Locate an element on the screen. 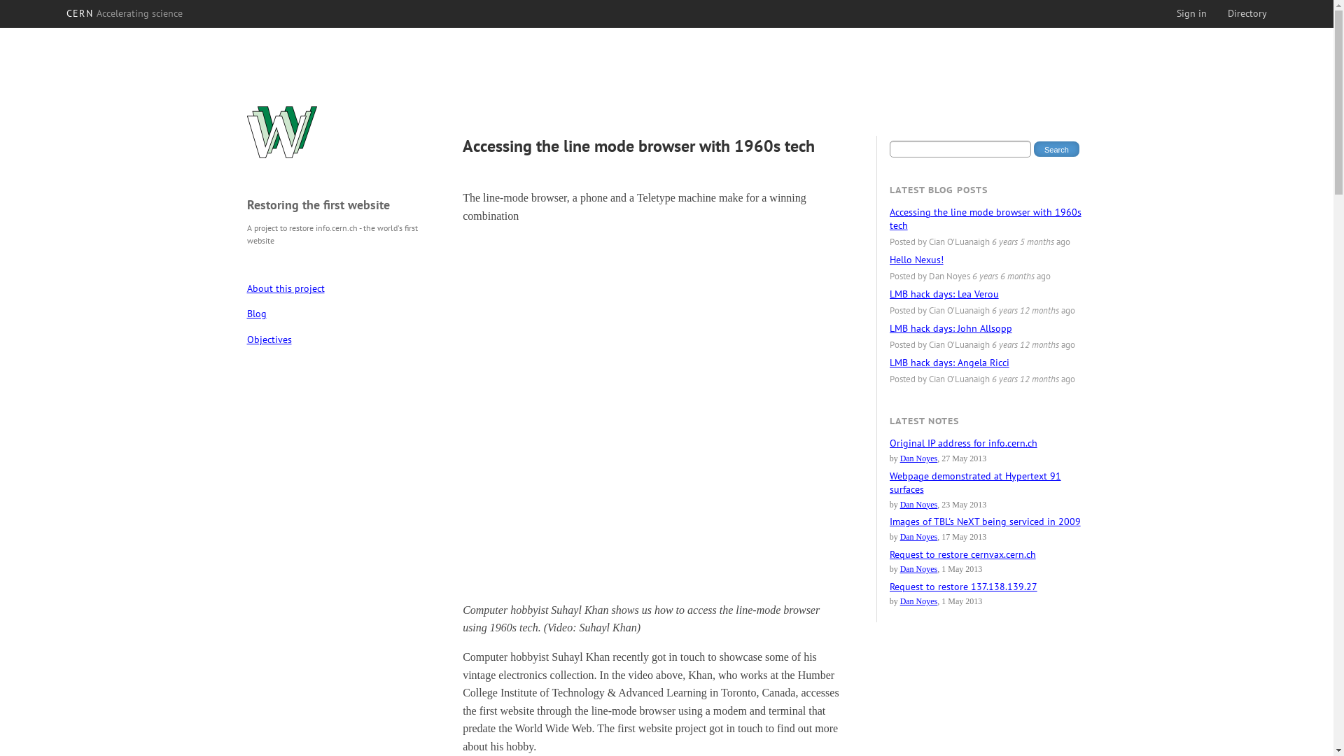 The width and height of the screenshot is (1344, 756). Dan Noyes is located at coordinates (919, 505).